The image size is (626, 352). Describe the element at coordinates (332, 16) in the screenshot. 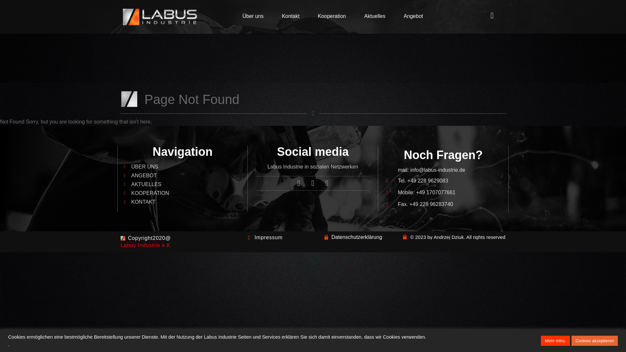

I see `Kooperation` at that location.